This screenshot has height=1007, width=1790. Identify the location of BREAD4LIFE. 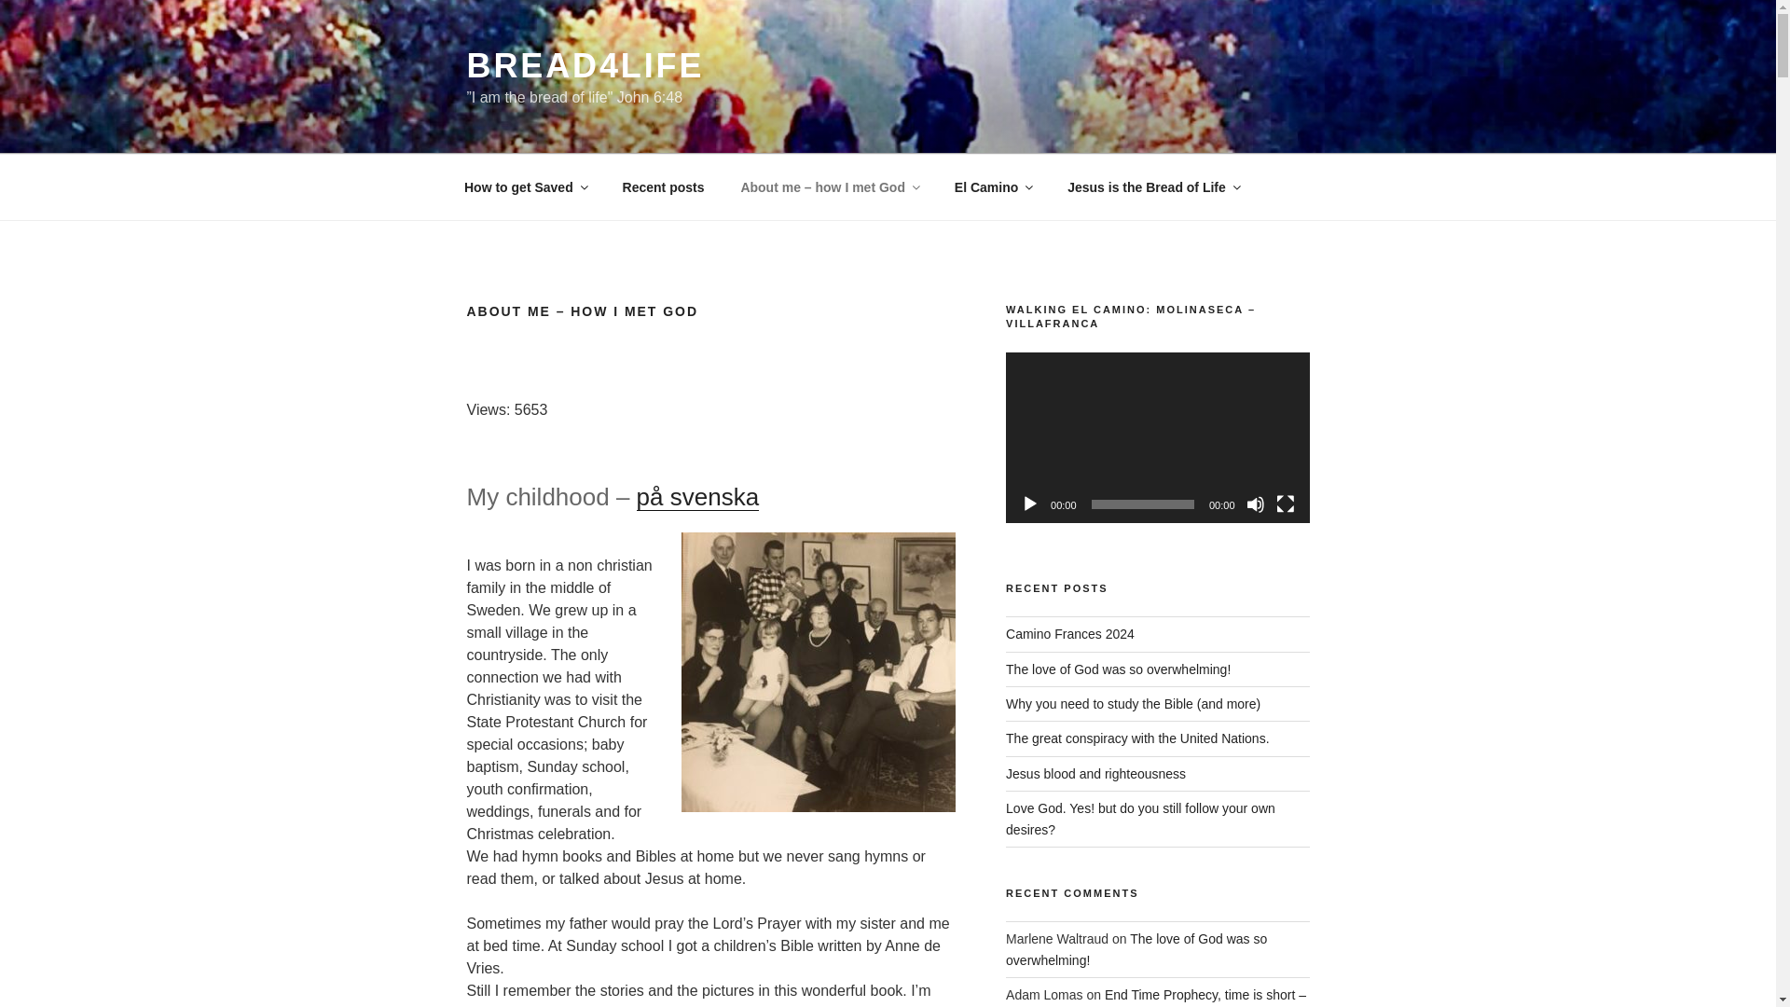
(584, 65).